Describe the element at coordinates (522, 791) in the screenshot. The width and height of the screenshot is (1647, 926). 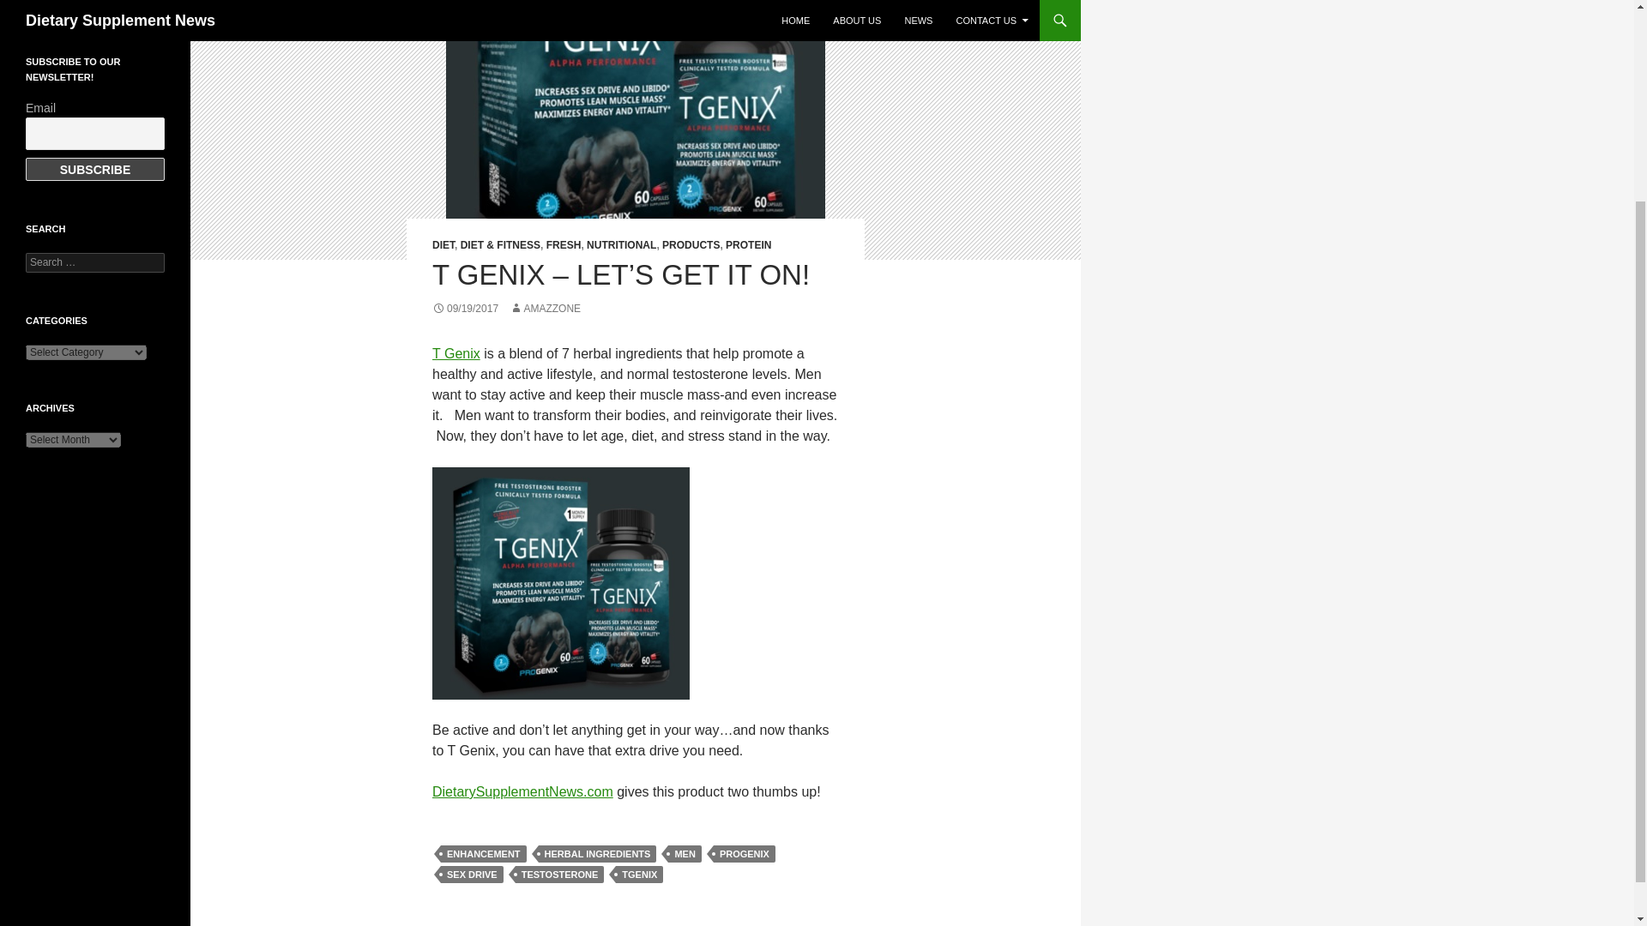
I see `DietarySupplementNews.com` at that location.